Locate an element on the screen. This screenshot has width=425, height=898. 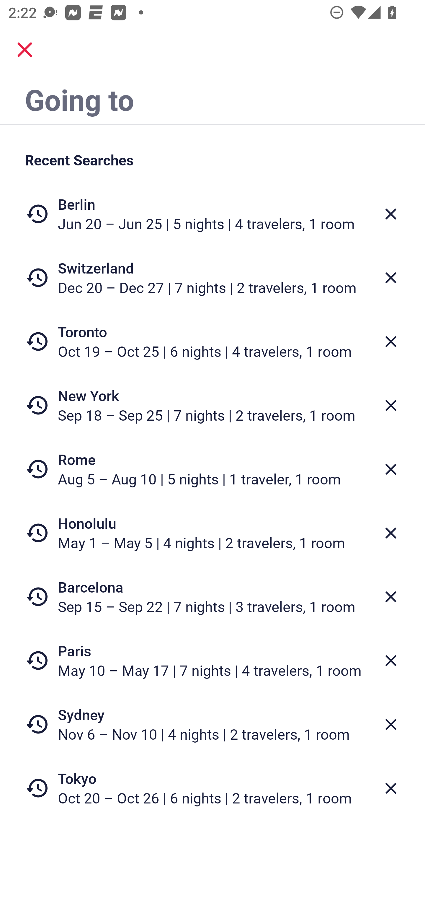
Delete from recent searches is located at coordinates (391, 341).